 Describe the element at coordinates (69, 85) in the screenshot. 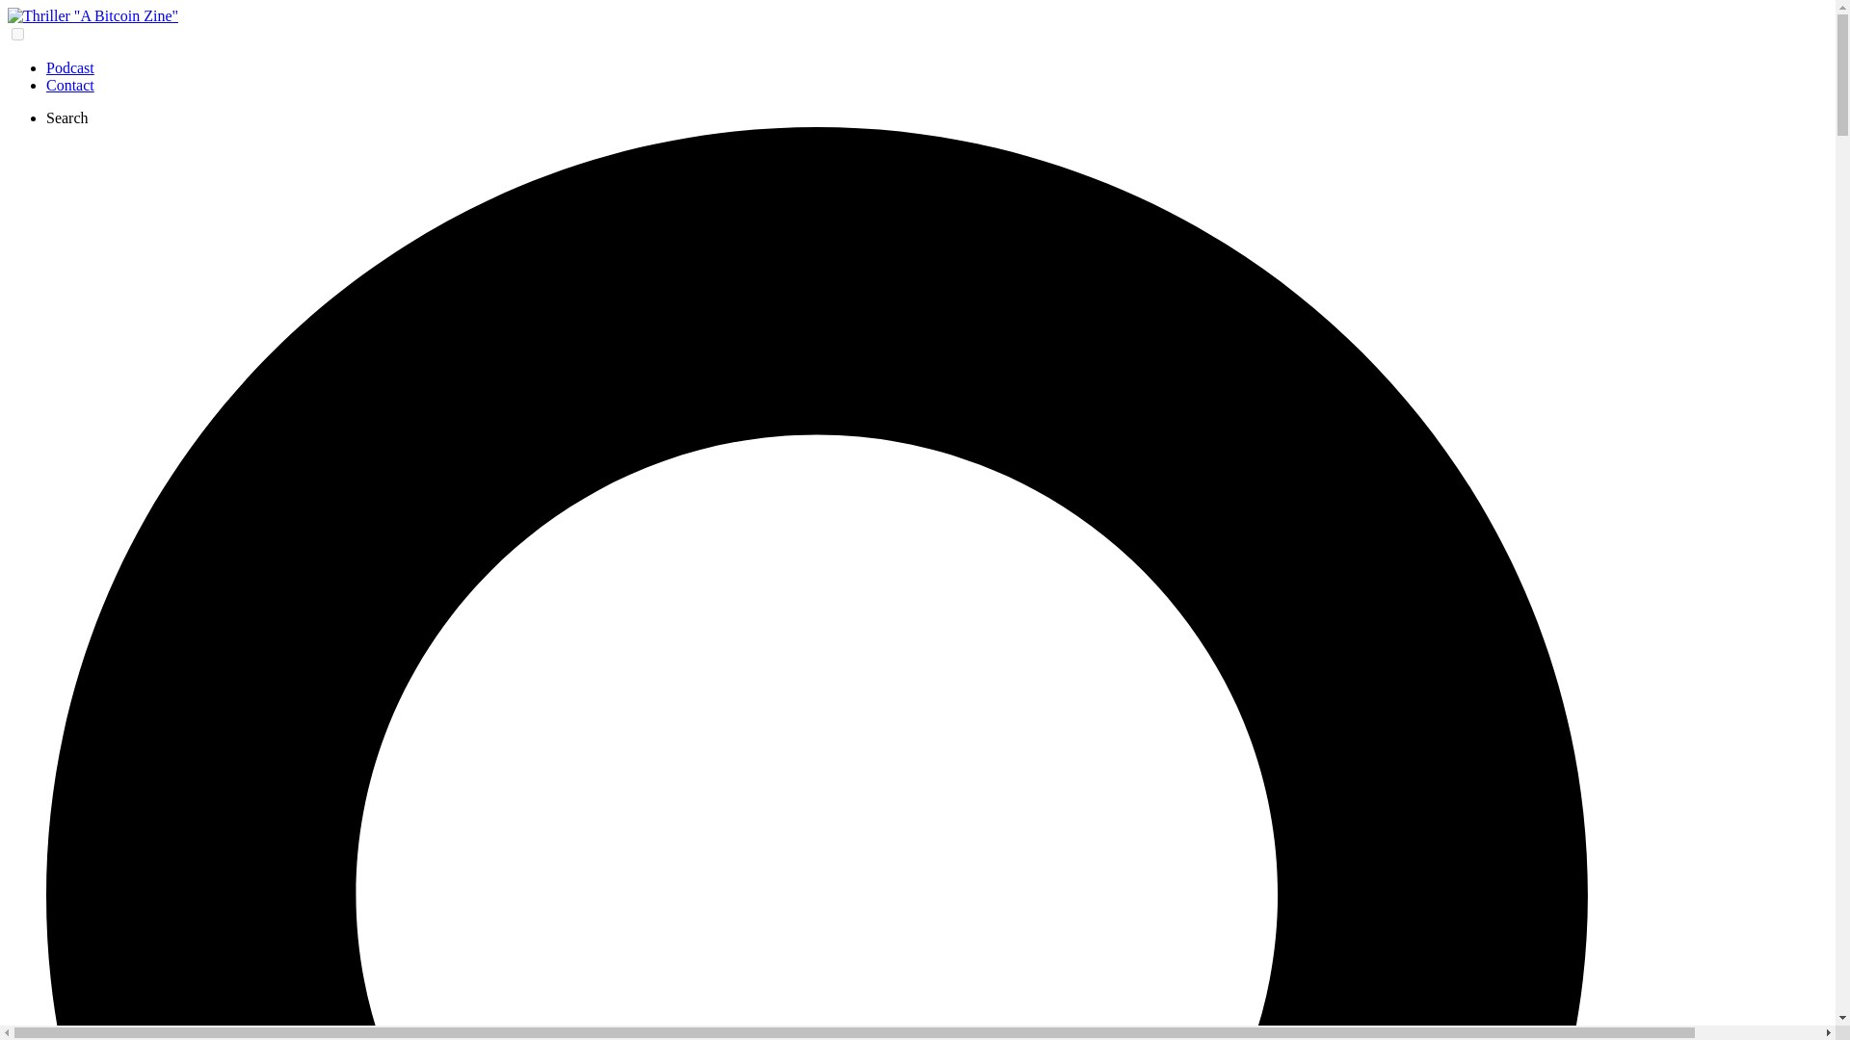

I see `Contact` at that location.